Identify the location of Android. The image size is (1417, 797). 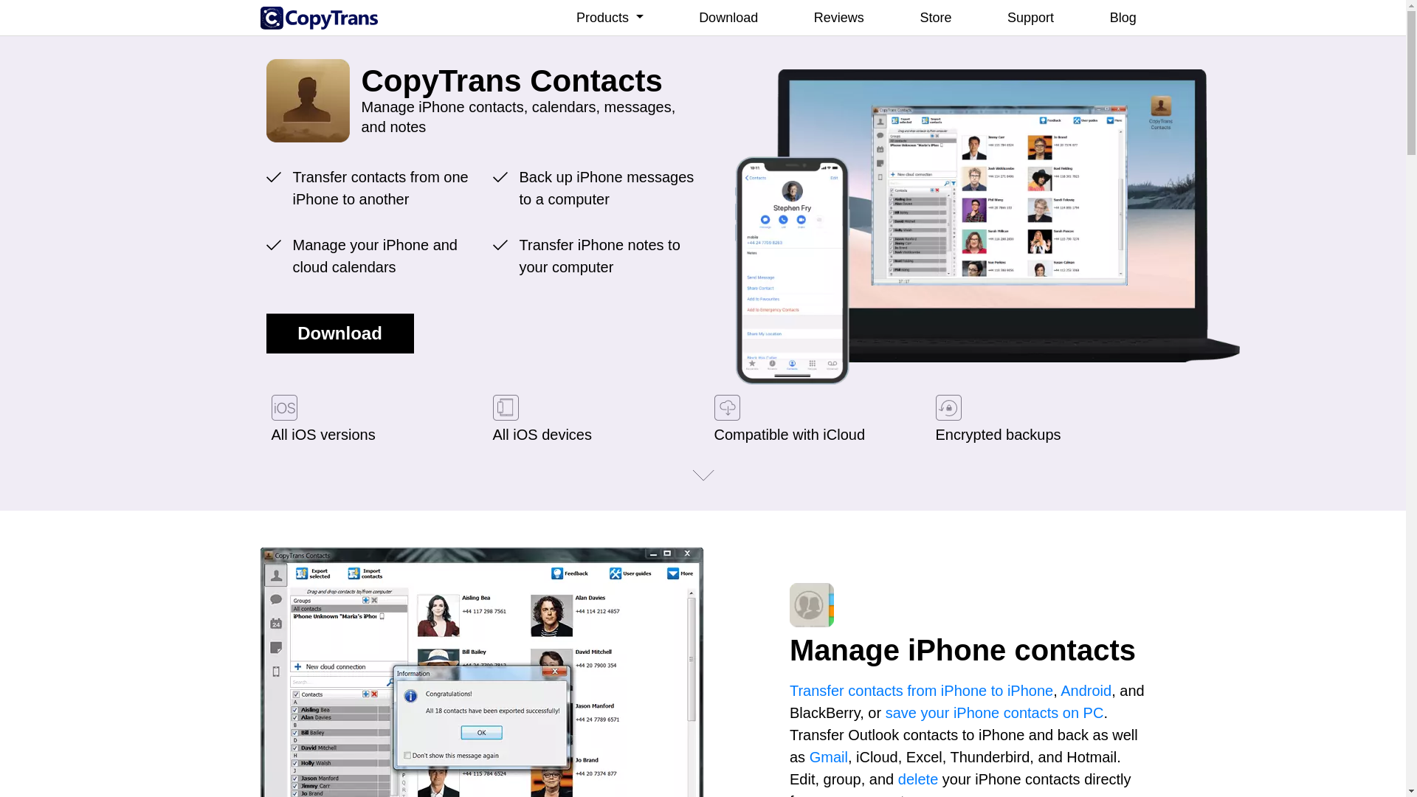
(1085, 690).